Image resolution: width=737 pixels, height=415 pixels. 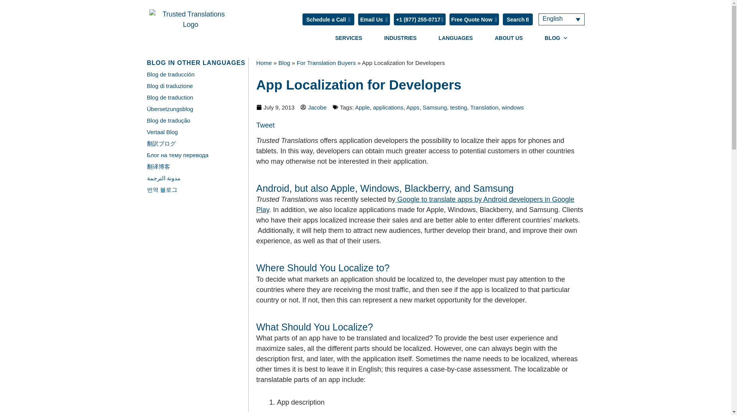 What do you see at coordinates (474, 19) in the screenshot?
I see `Free Quote Now` at bounding box center [474, 19].